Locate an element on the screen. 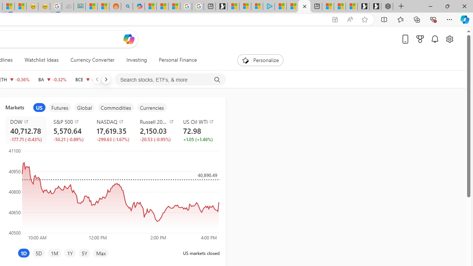 The image size is (473, 266). Russell 2000 RUT decrease 2,150.03 -20.53 -0.95% is located at coordinates (155, 130).